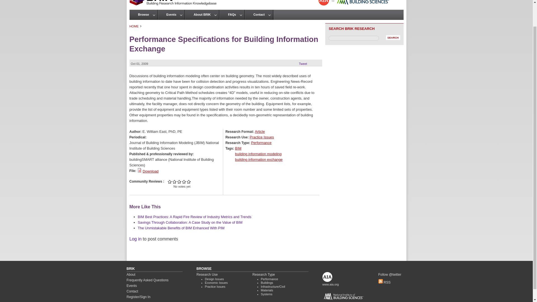 The height and width of the screenshot is (302, 537). What do you see at coordinates (393, 37) in the screenshot?
I see `Search` at bounding box center [393, 37].